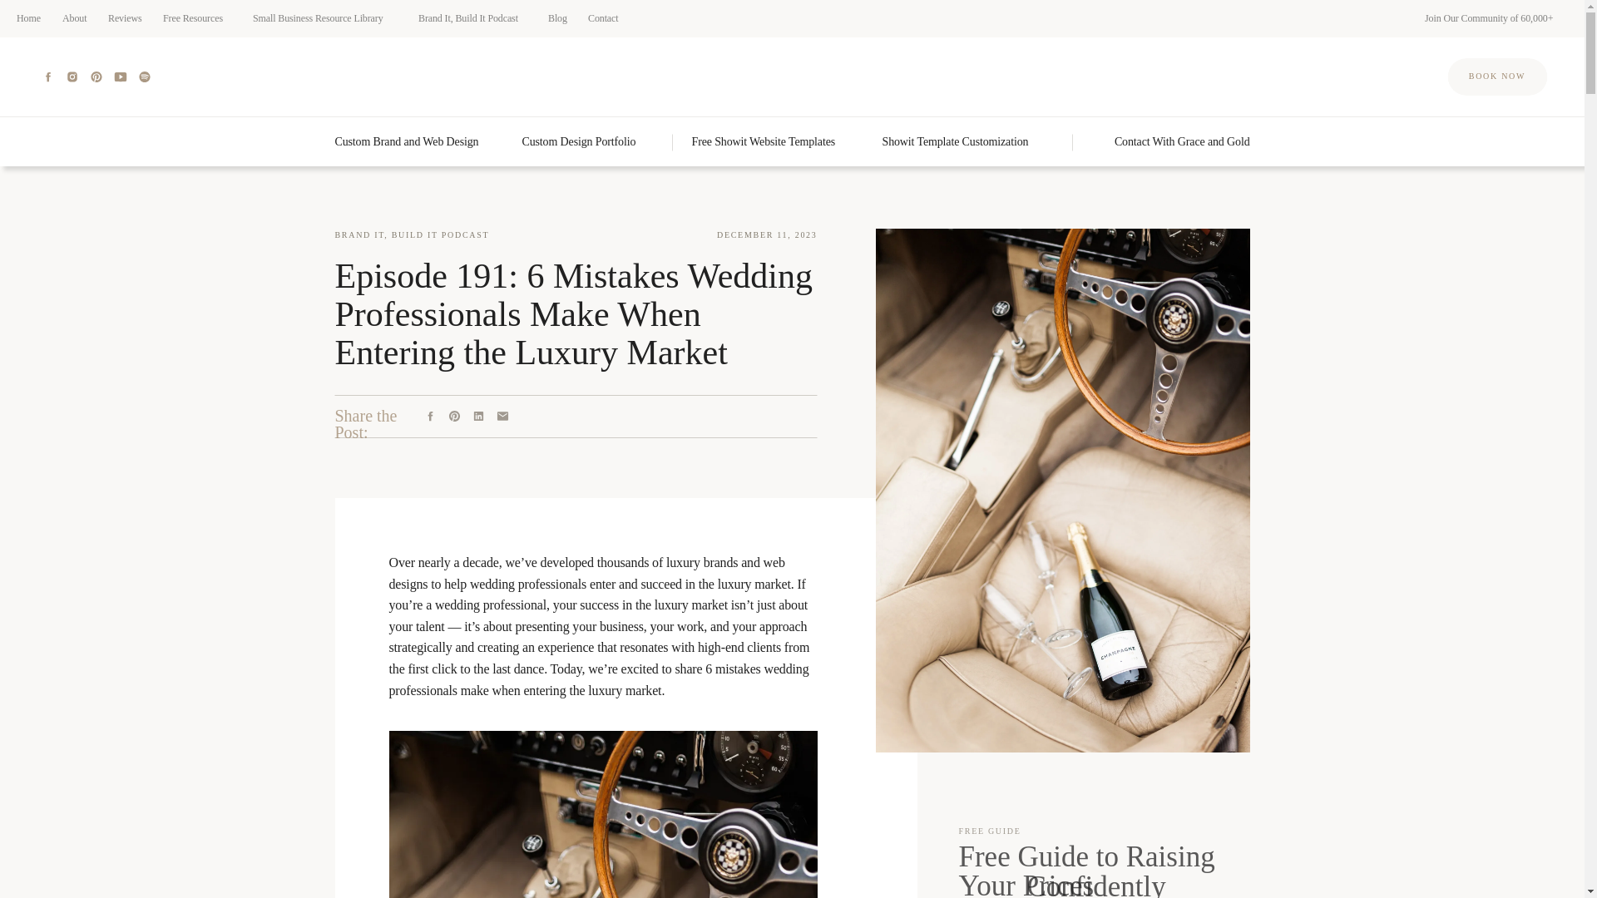  What do you see at coordinates (32, 18) in the screenshot?
I see `Home` at bounding box center [32, 18].